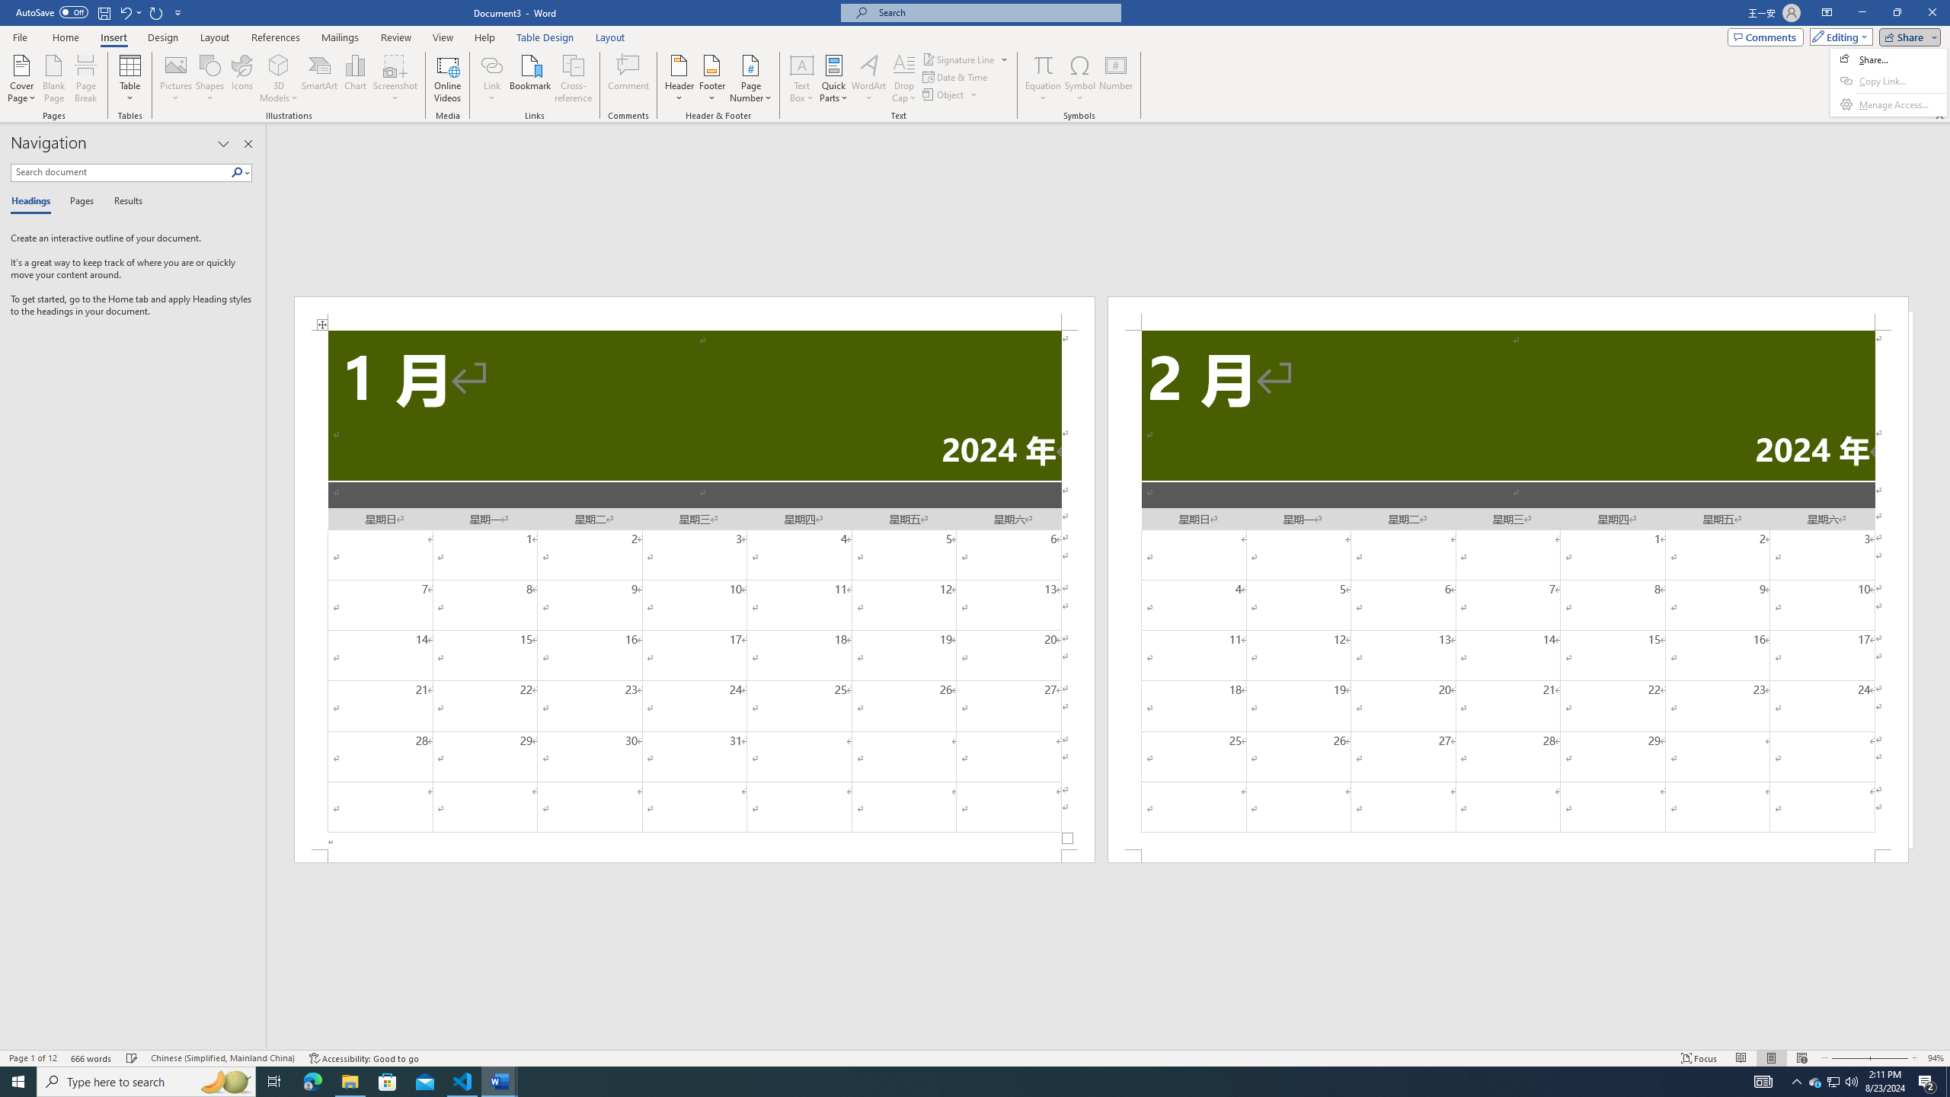 The width and height of the screenshot is (1950, 1097). Describe the element at coordinates (395, 78) in the screenshot. I see `Screenshot` at that location.